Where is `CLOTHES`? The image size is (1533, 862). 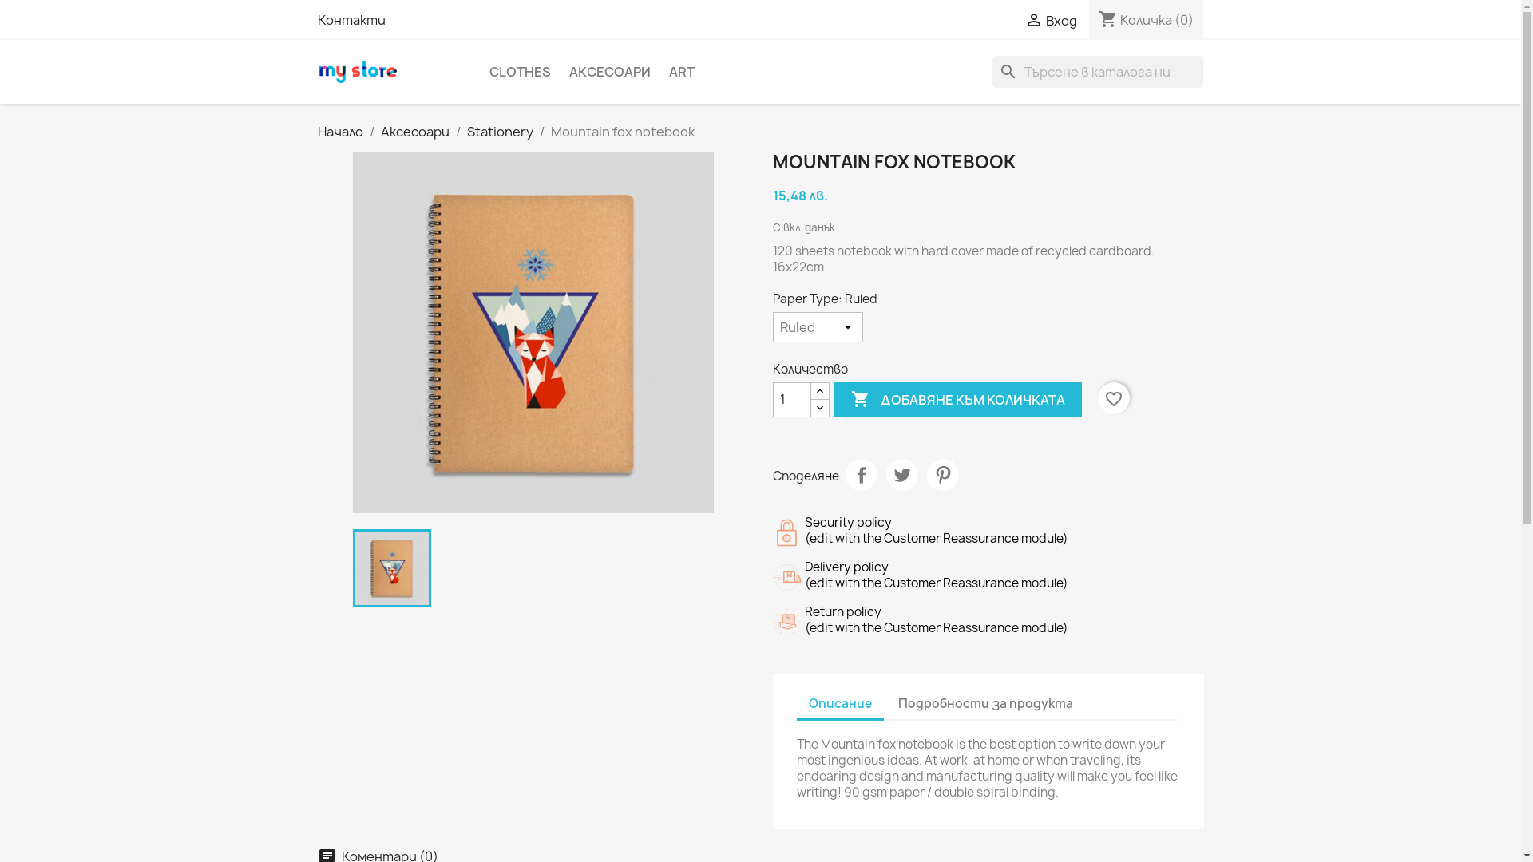 CLOTHES is located at coordinates (519, 72).